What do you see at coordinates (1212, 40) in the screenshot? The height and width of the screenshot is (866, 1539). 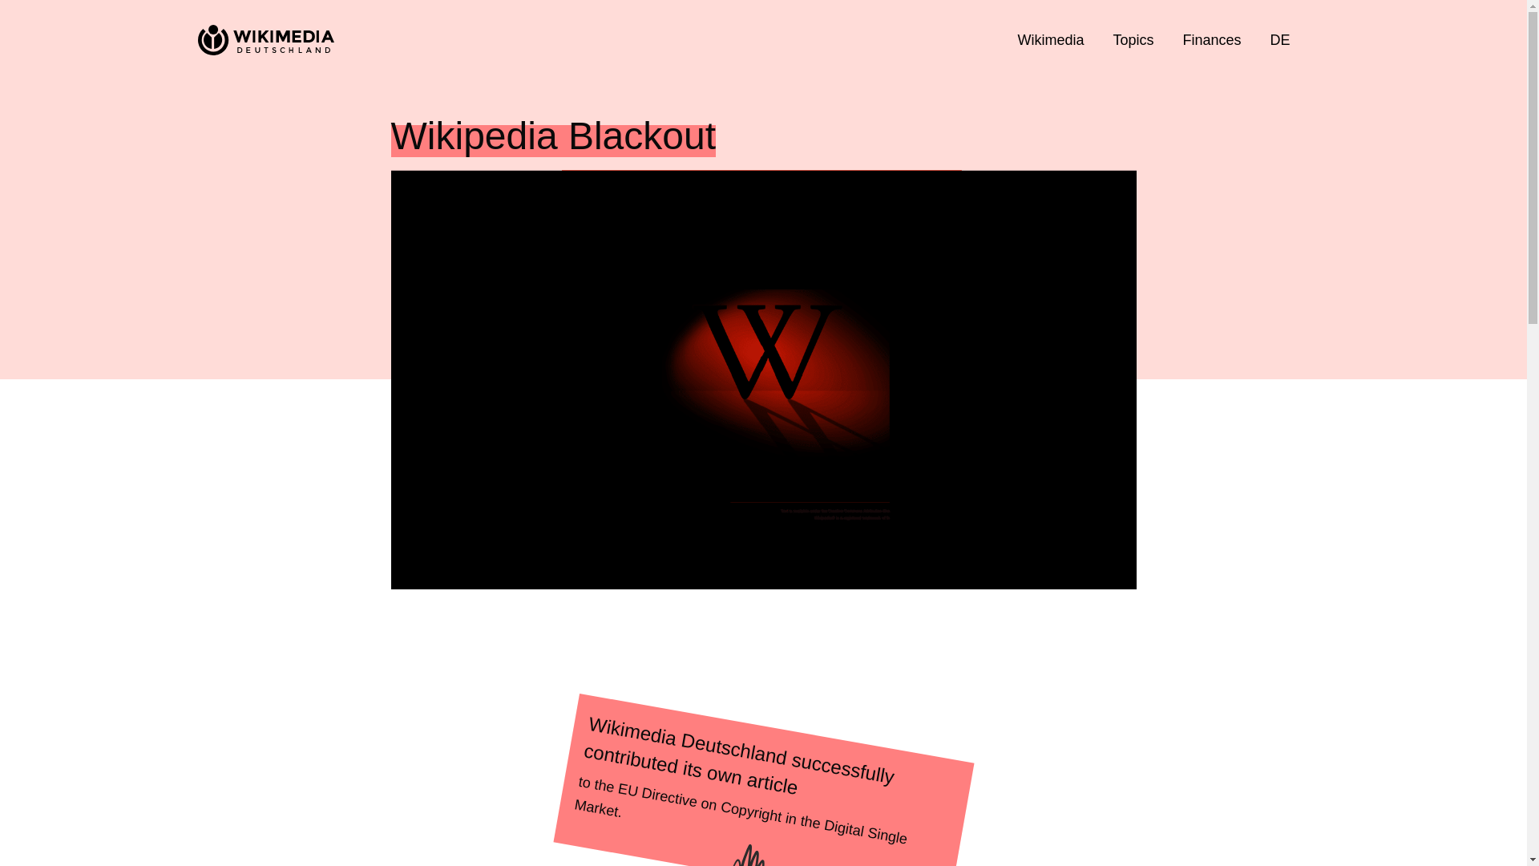 I see `Finances` at bounding box center [1212, 40].